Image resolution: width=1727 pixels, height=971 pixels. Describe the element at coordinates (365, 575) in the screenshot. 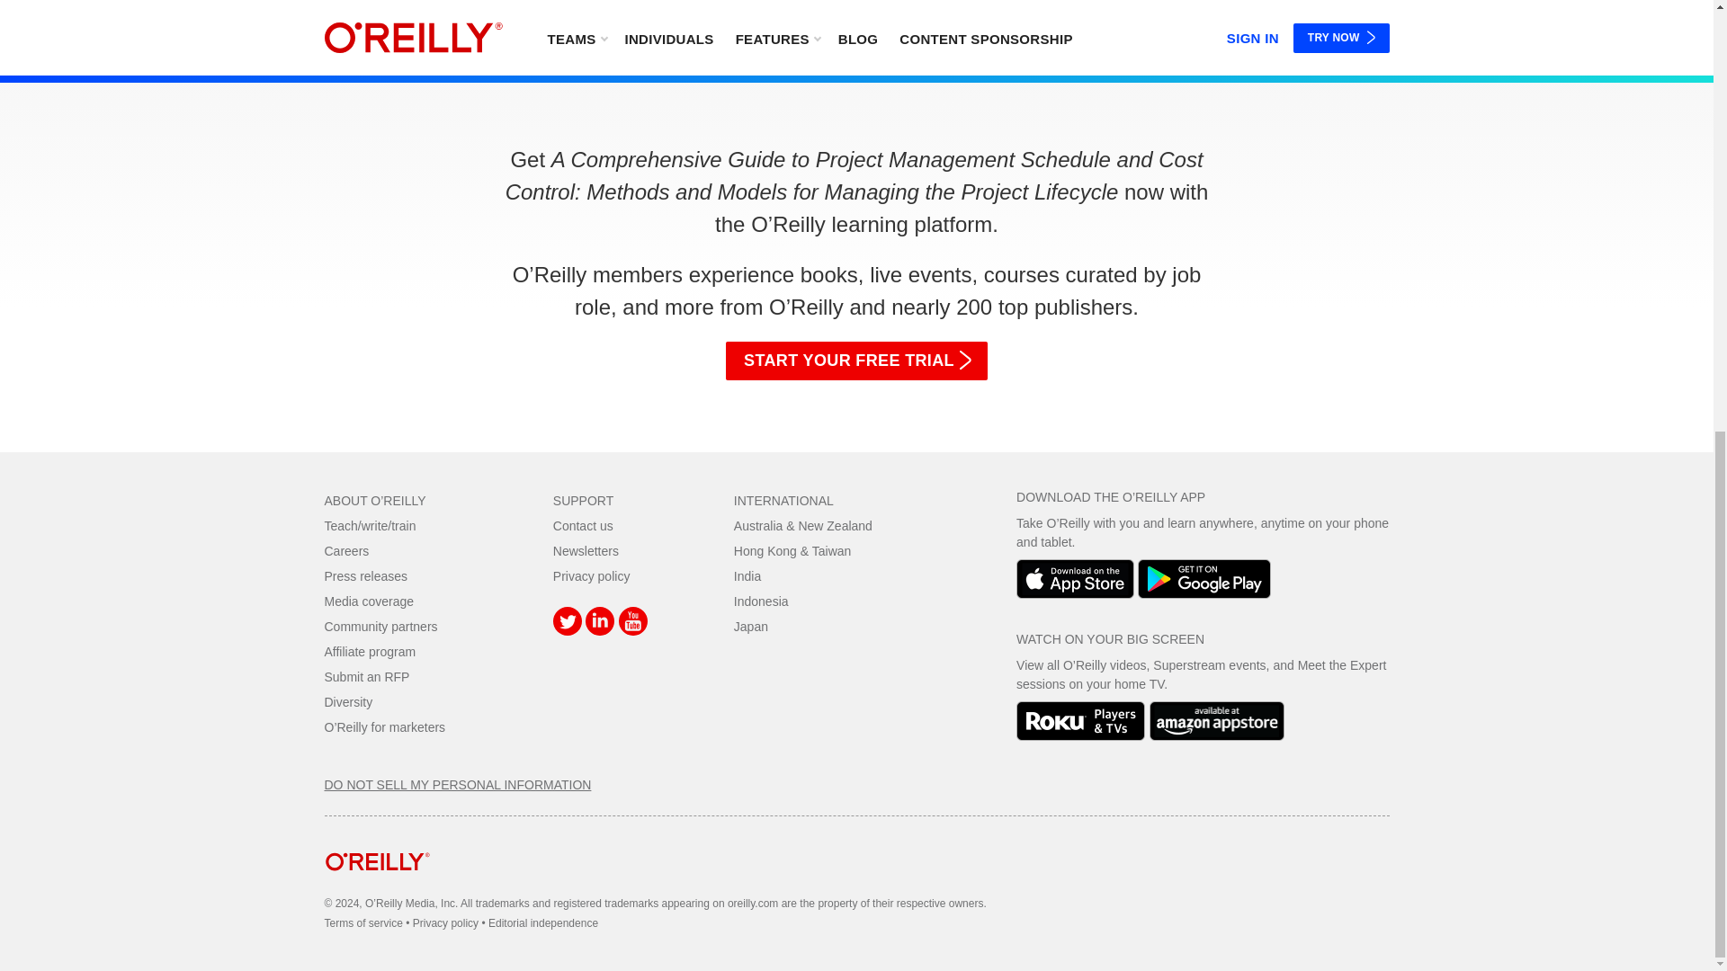

I see `Press releases` at that location.